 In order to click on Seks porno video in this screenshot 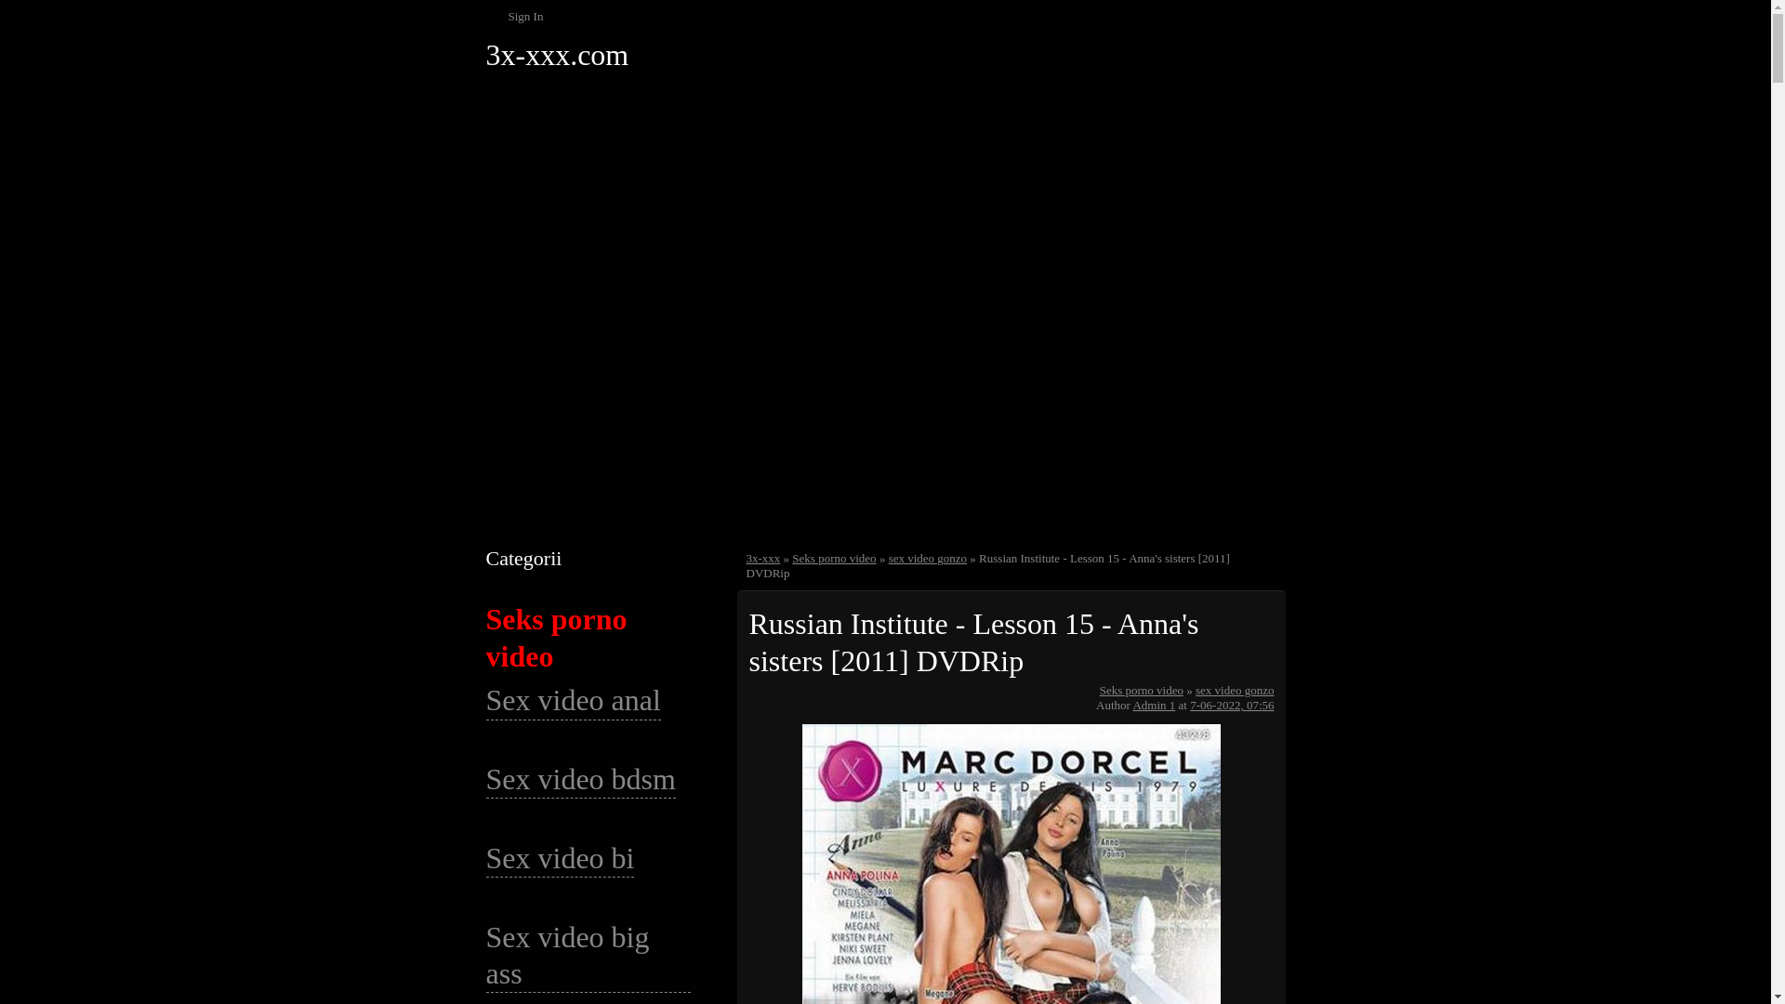, I will do `click(834, 558)`.